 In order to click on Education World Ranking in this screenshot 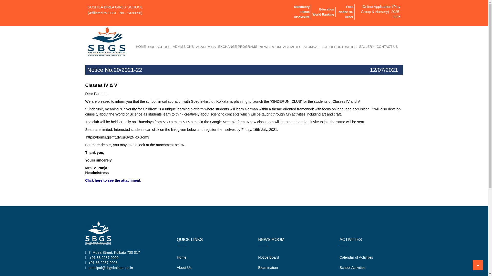, I will do `click(323, 12)`.